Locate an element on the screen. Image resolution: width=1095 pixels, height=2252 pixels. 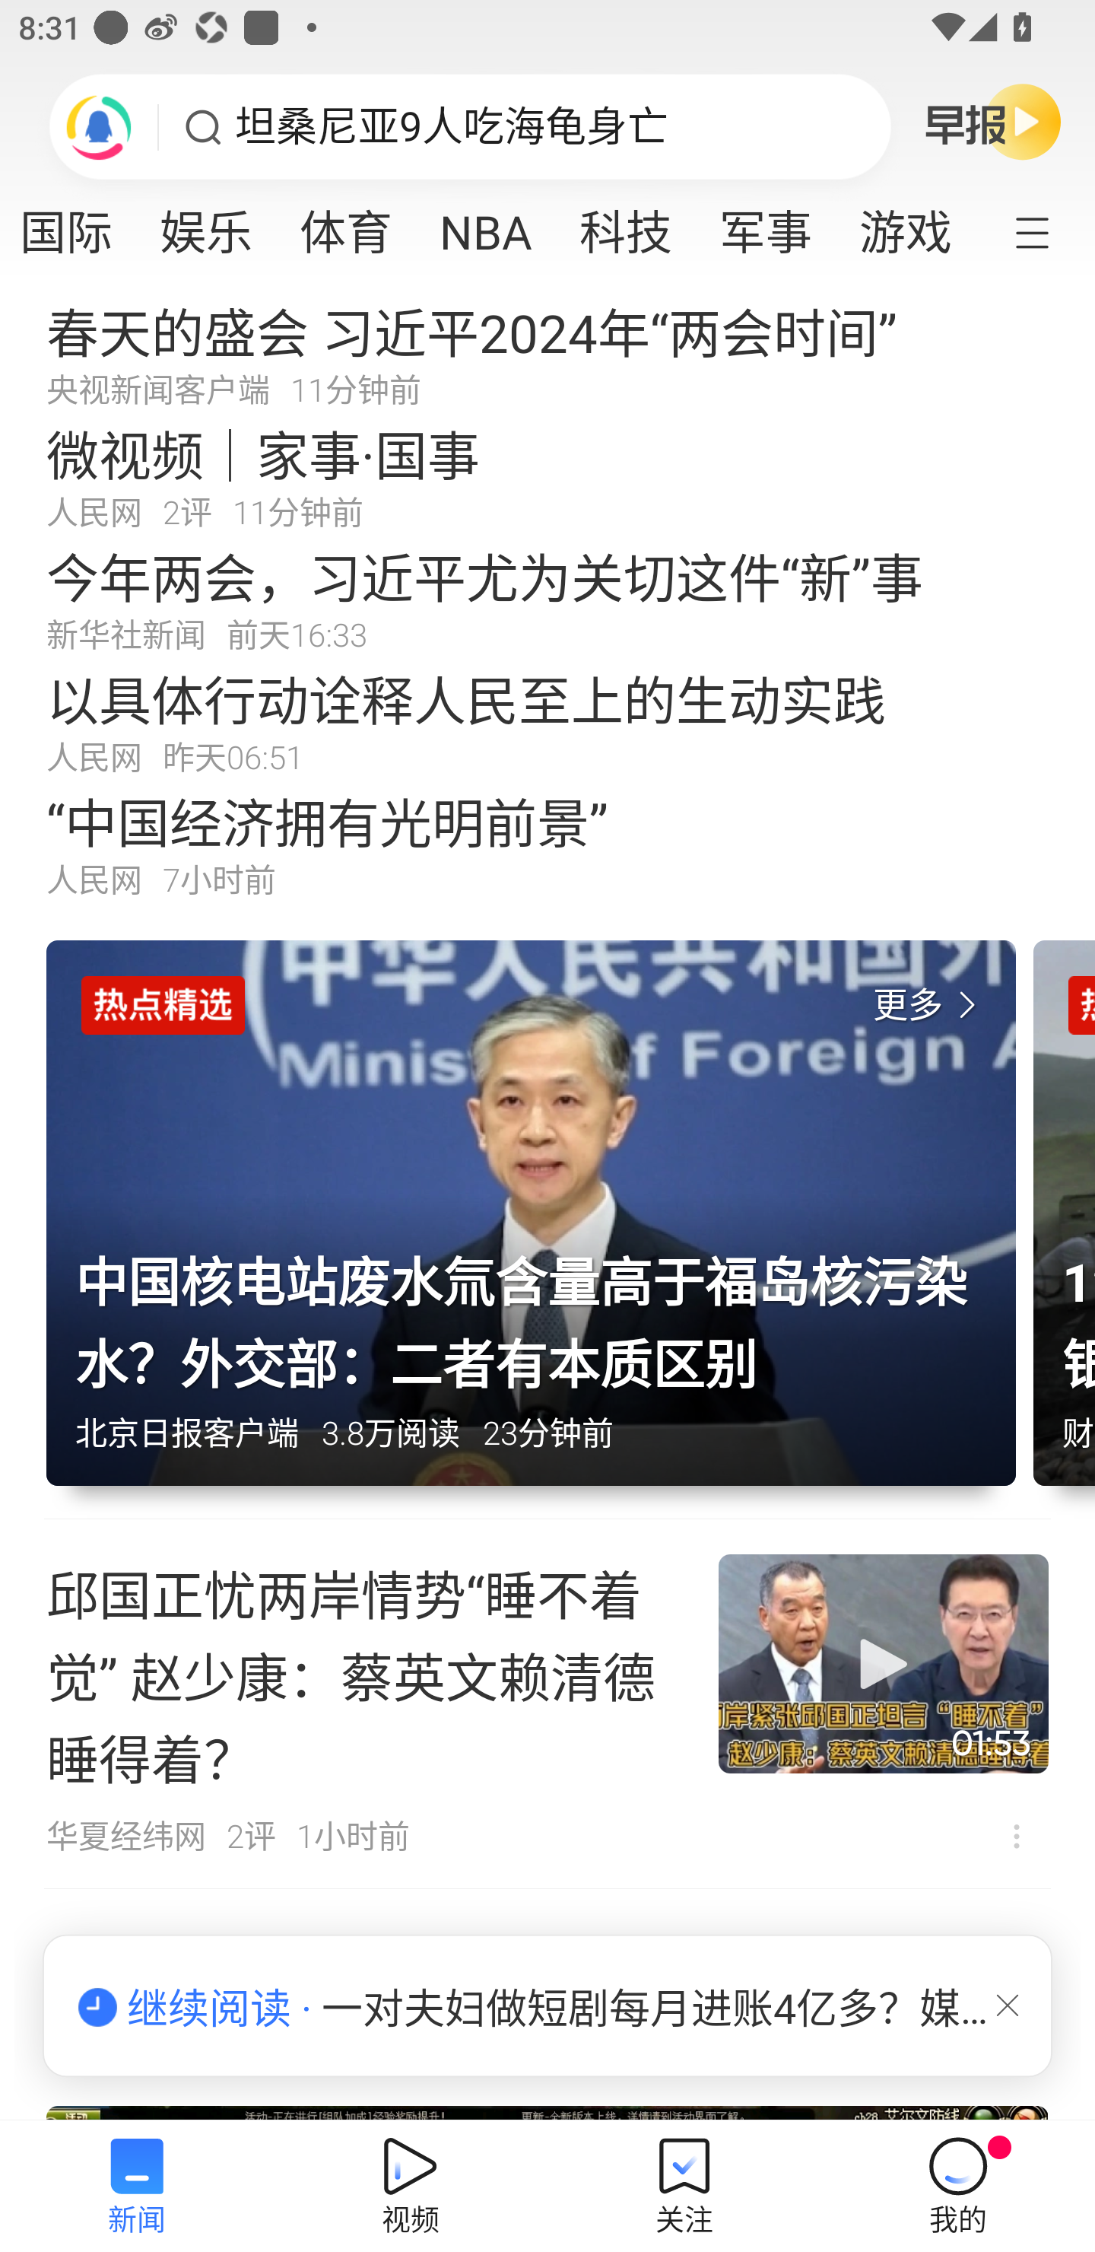
刷新 is located at coordinates (99, 126).